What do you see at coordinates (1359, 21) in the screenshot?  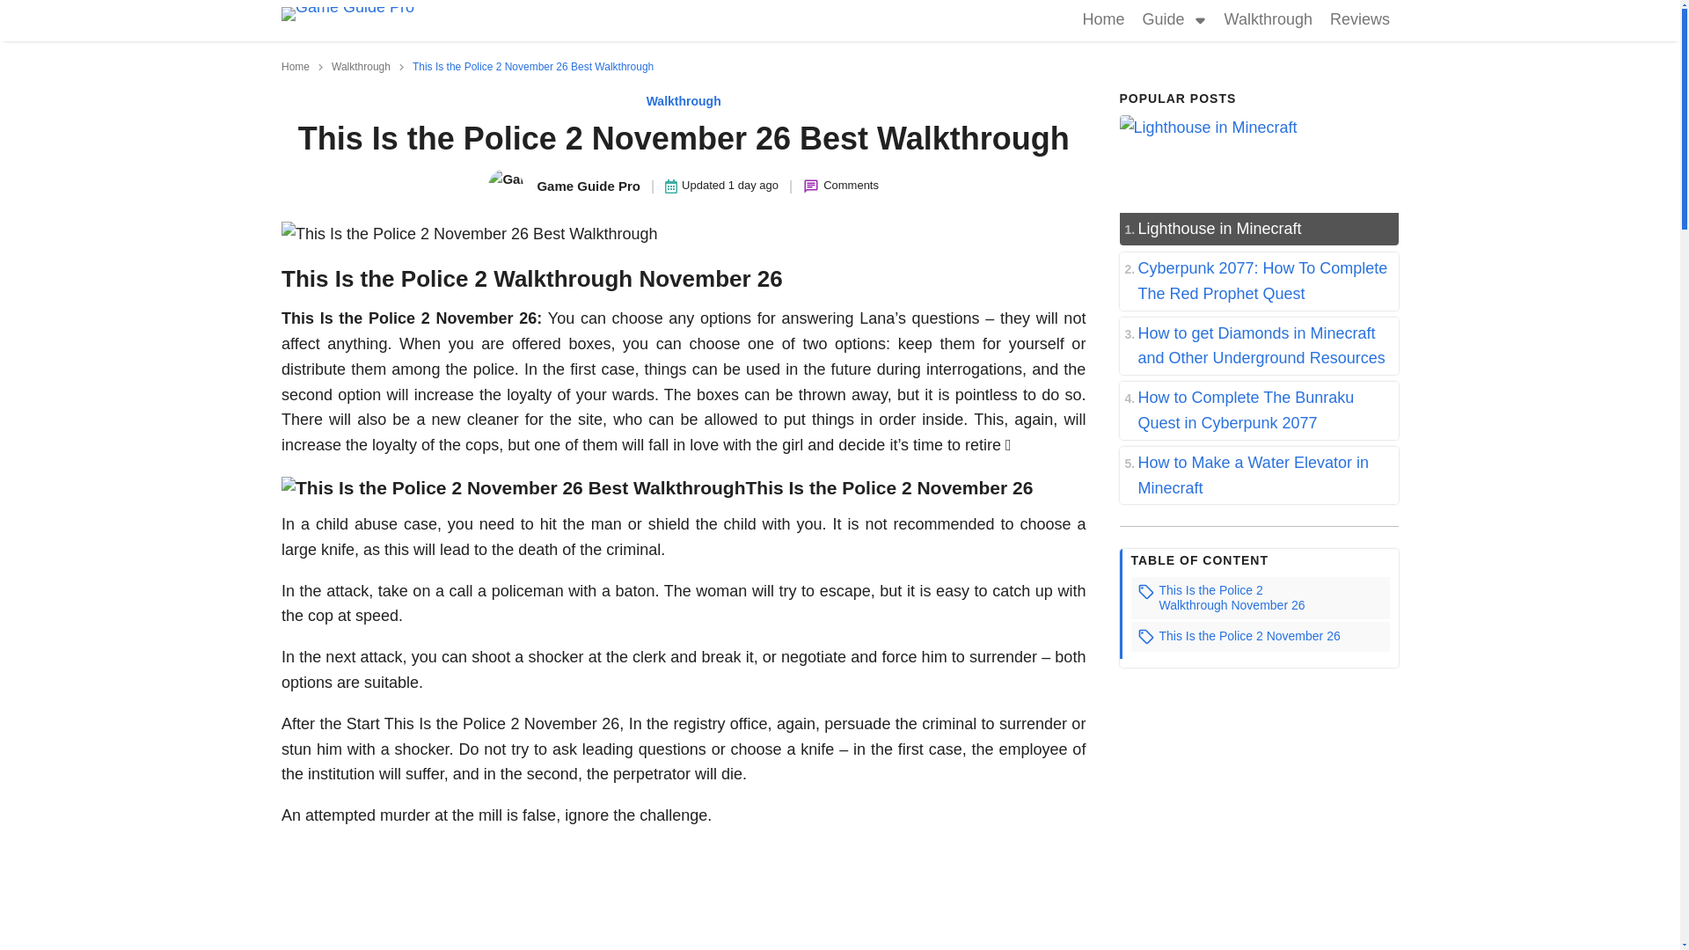 I see `Reviews` at bounding box center [1359, 21].